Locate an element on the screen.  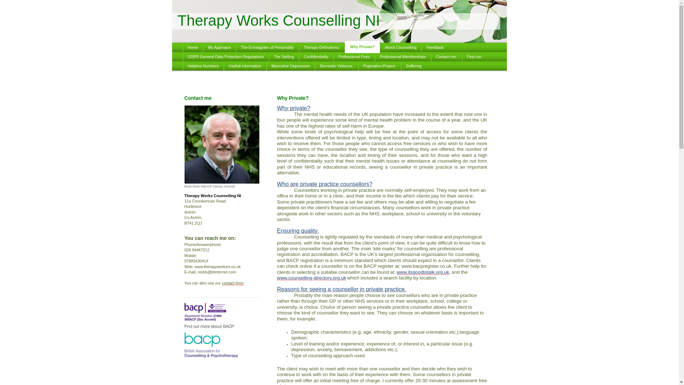
My Approach is located at coordinates (219, 47).